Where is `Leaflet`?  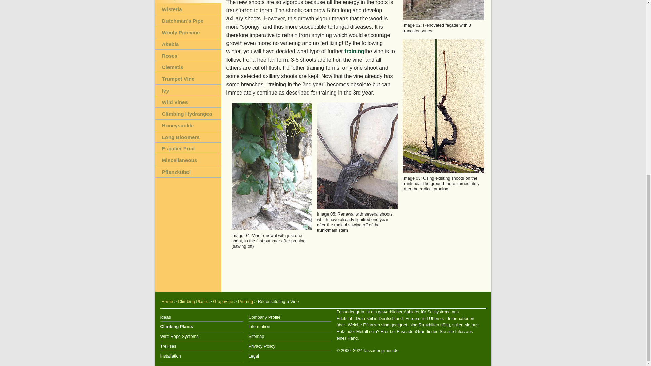
Leaflet is located at coordinates (289, 326).